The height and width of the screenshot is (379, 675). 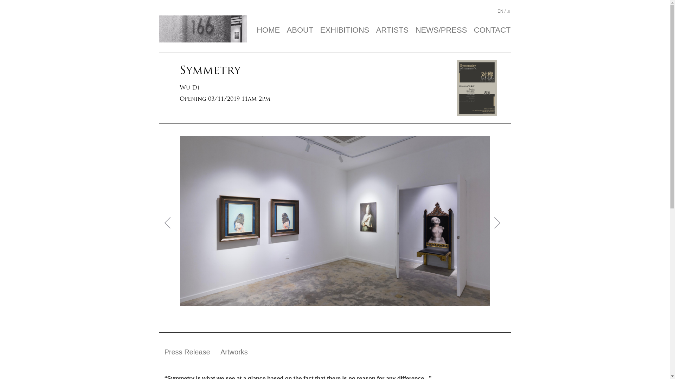 I want to click on CONTACT, so click(x=492, y=30).